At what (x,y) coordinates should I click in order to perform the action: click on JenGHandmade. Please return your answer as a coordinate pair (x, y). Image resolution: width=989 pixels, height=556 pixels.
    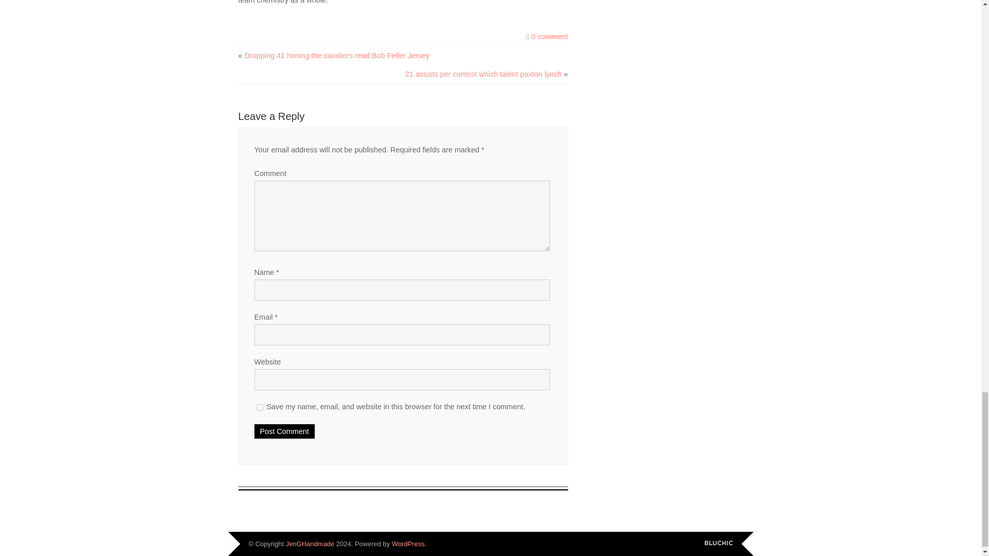
    Looking at the image, I should click on (310, 544).